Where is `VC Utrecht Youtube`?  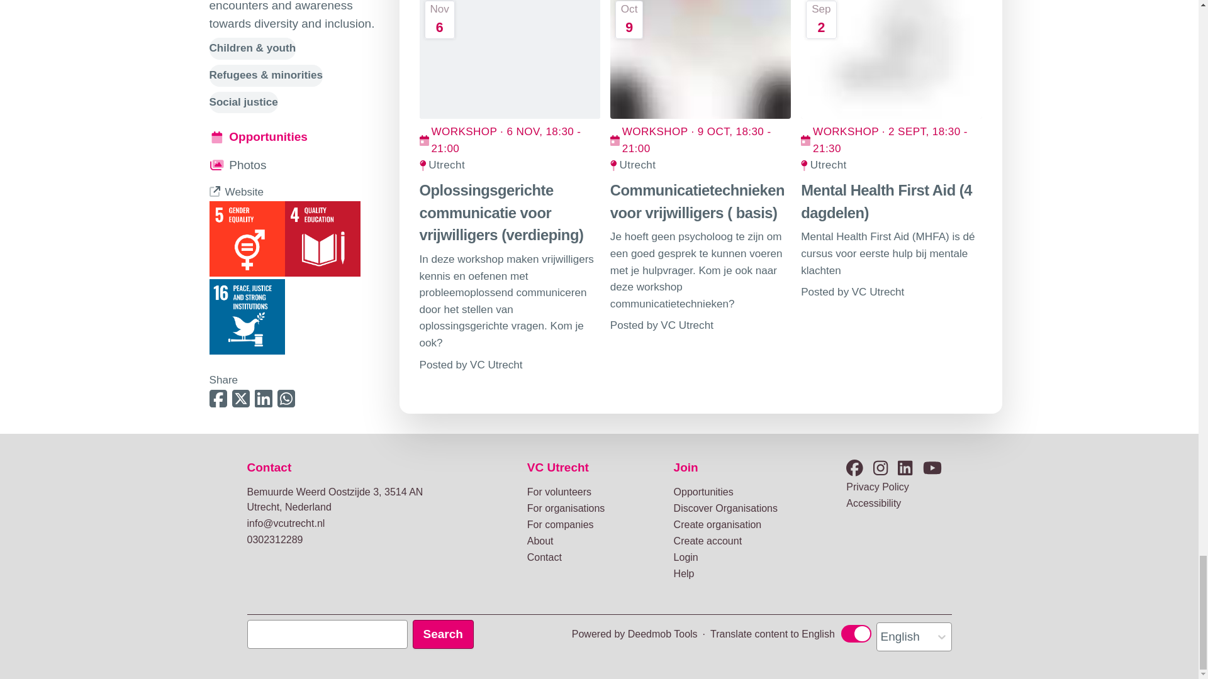 VC Utrecht Youtube is located at coordinates (932, 469).